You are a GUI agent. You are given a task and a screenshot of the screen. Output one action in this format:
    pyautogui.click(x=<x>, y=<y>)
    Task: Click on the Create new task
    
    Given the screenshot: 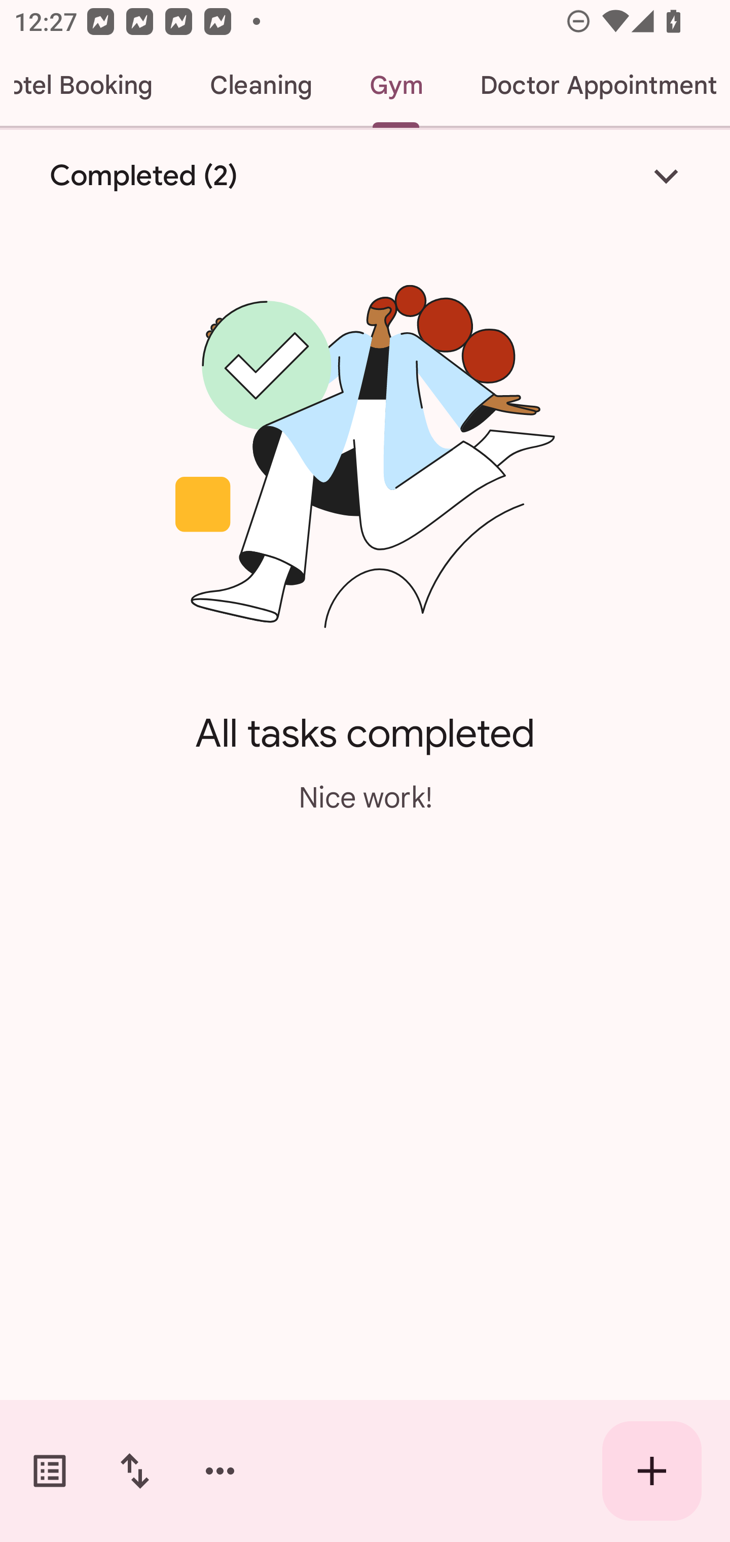 What is the action you would take?
    pyautogui.click(x=652, y=1471)
    